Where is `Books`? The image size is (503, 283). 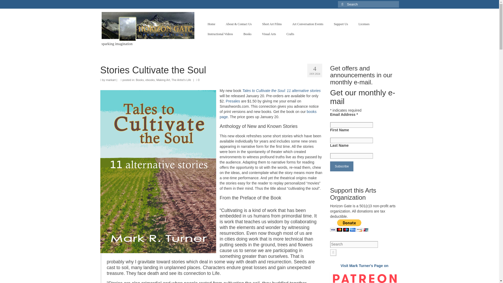 Books is located at coordinates (140, 80).